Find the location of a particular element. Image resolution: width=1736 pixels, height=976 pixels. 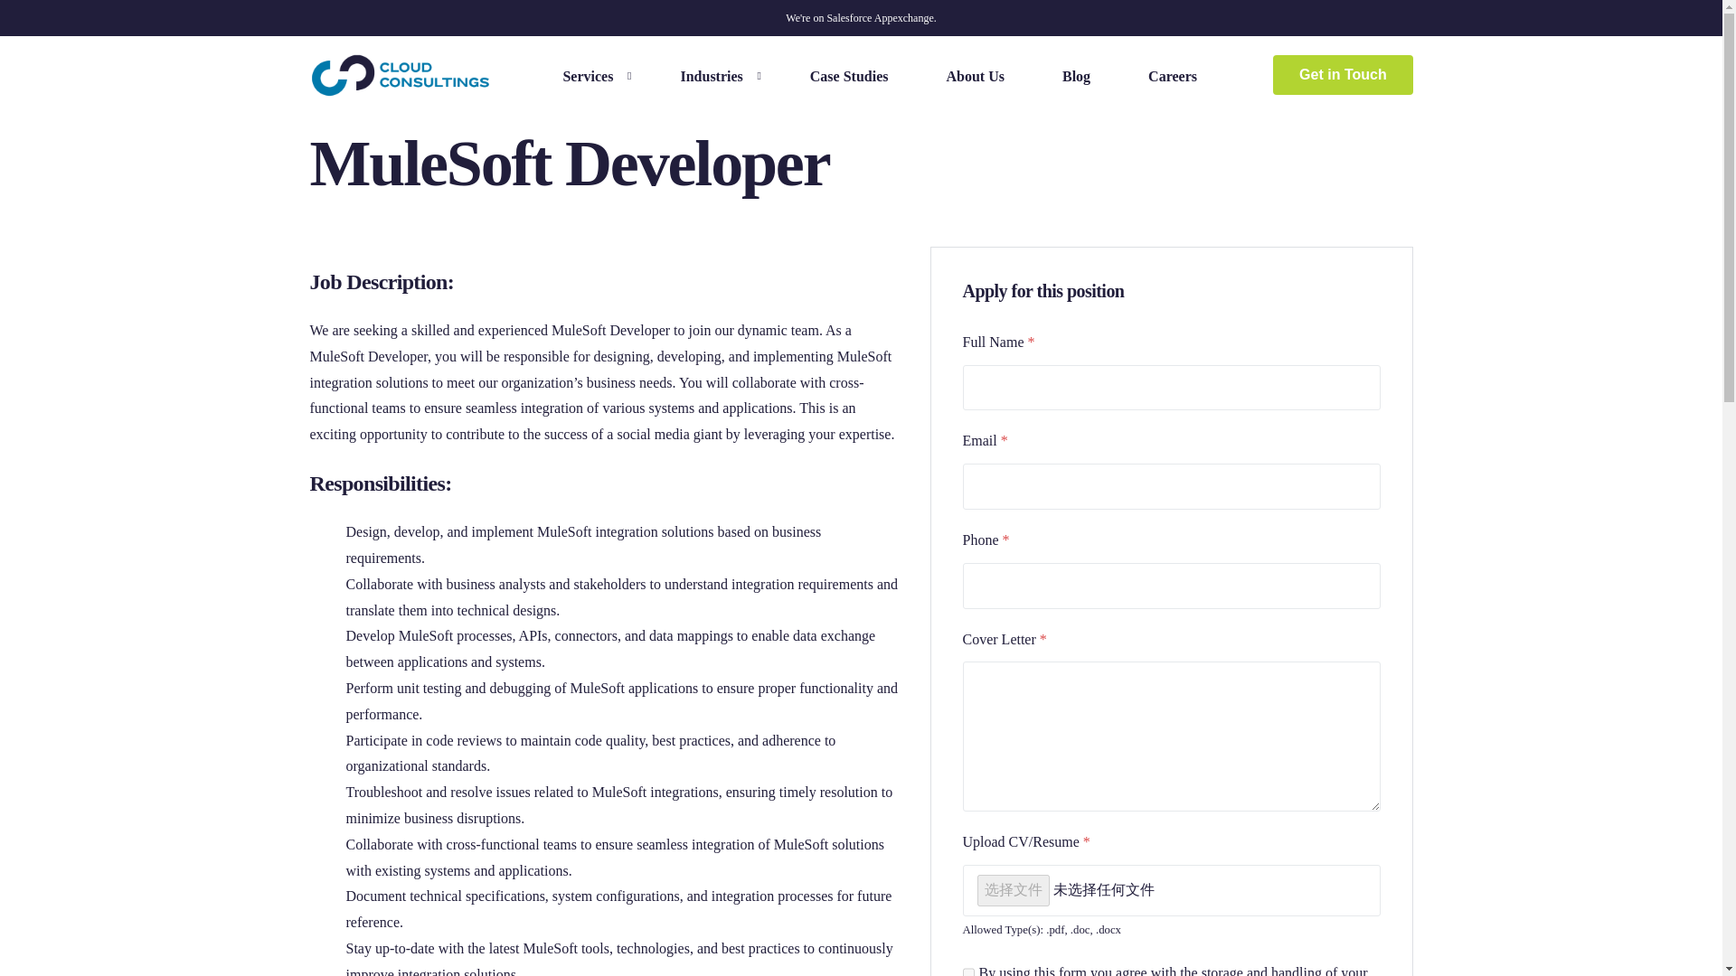

We're on Salesforce Appexchange is located at coordinates (859, 18).